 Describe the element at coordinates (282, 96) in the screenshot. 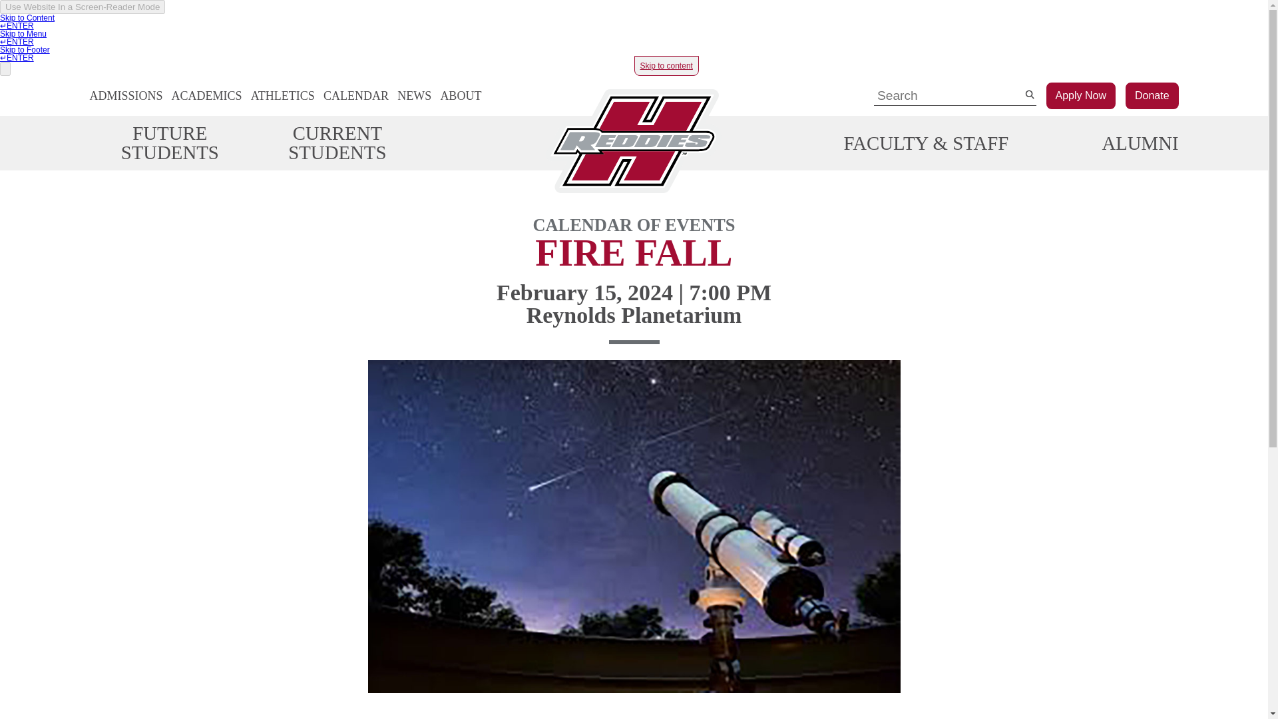

I see `ATHLETICS` at that location.